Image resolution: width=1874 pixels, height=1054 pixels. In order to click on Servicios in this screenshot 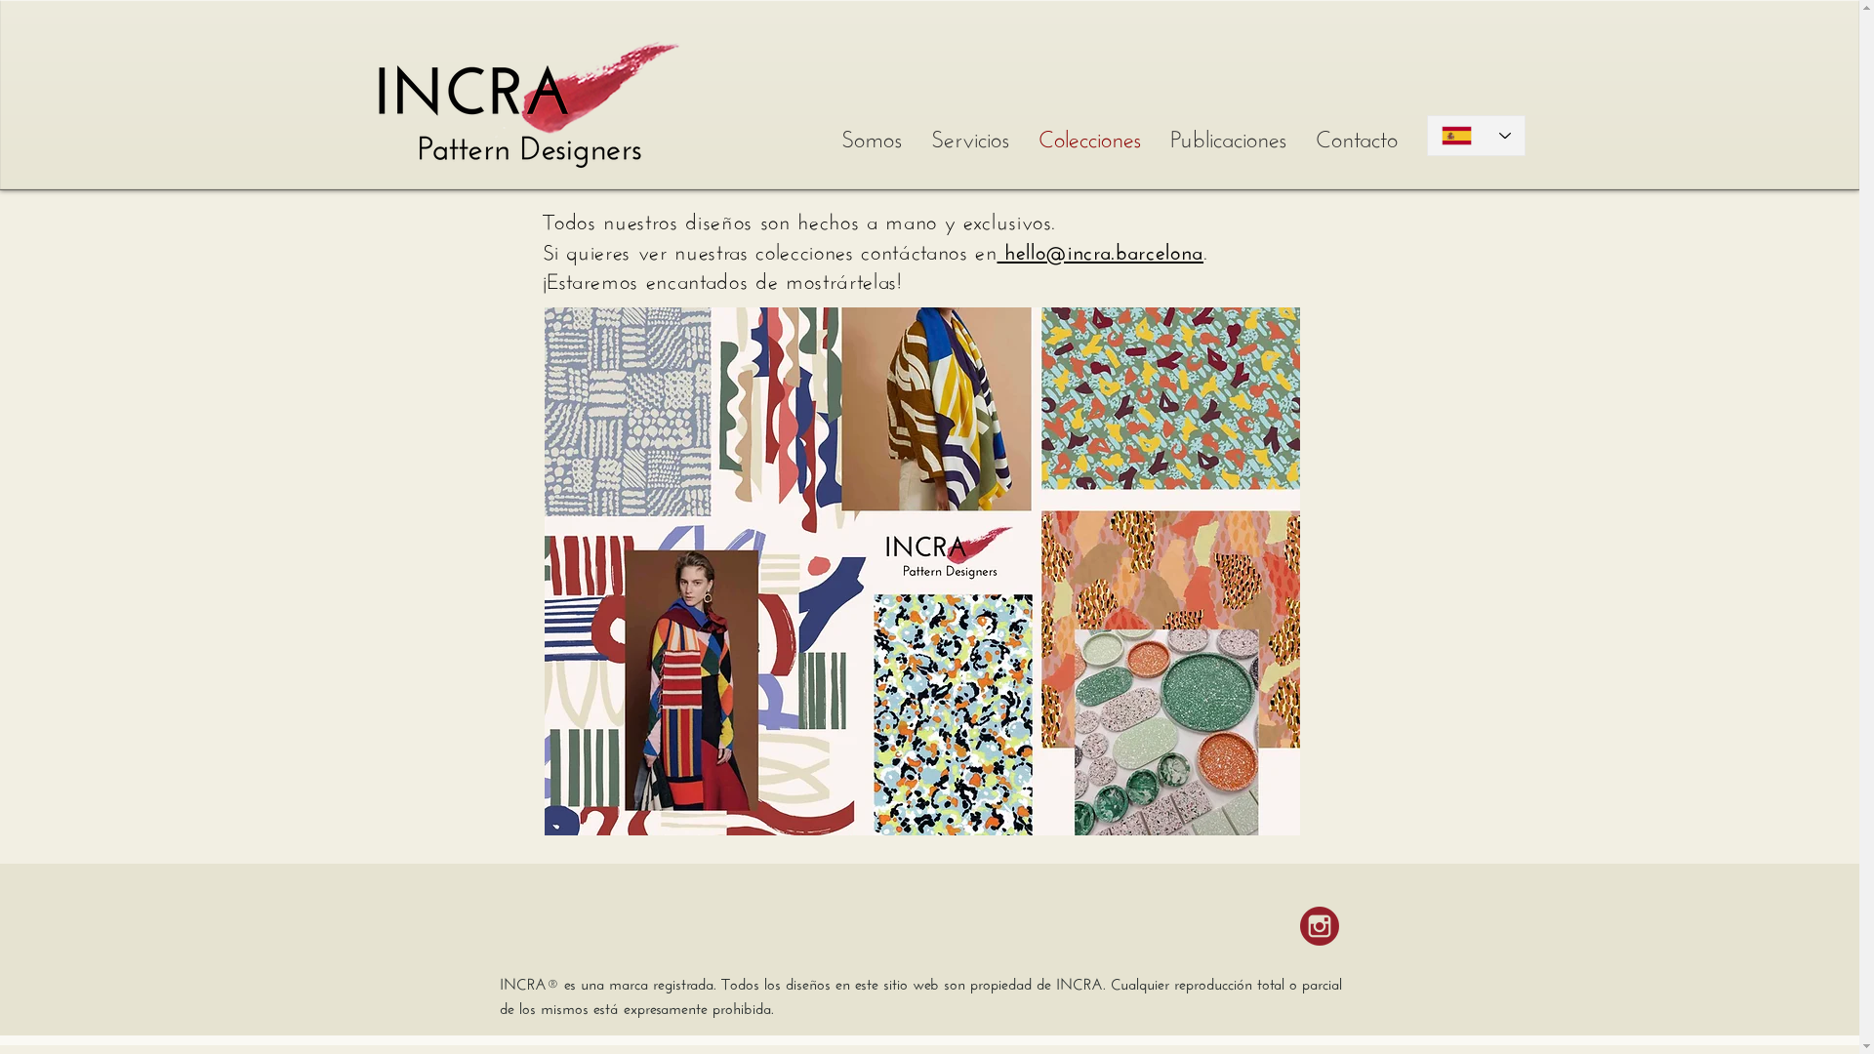, I will do `click(969, 136)`.